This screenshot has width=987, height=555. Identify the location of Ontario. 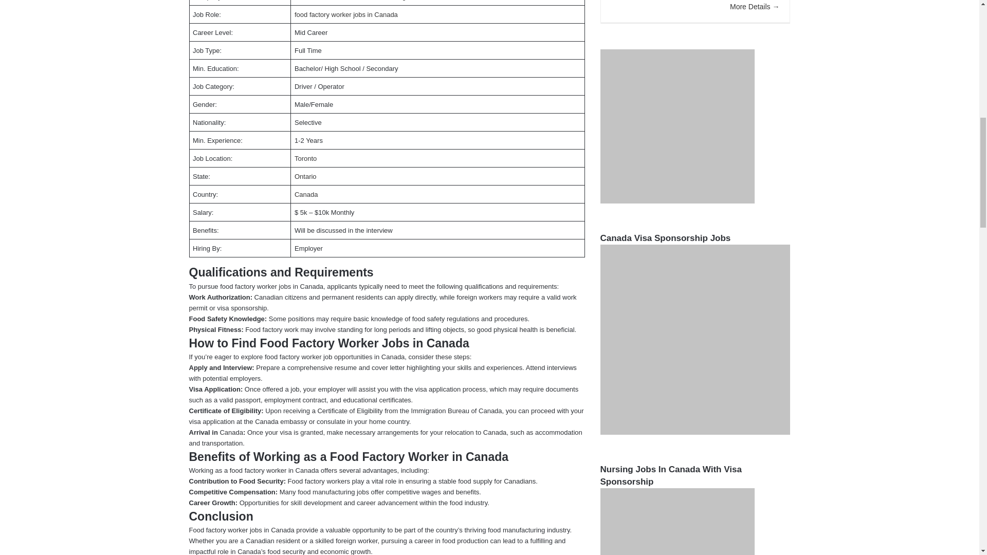
(305, 176).